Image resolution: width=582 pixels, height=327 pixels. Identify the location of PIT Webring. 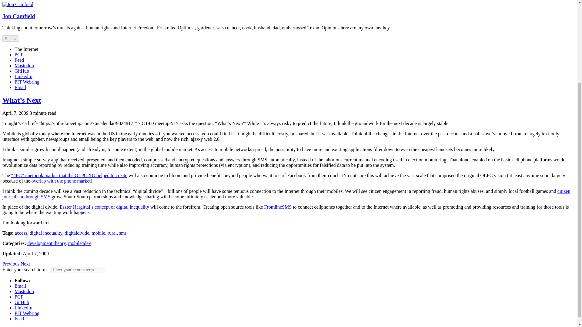
(27, 82).